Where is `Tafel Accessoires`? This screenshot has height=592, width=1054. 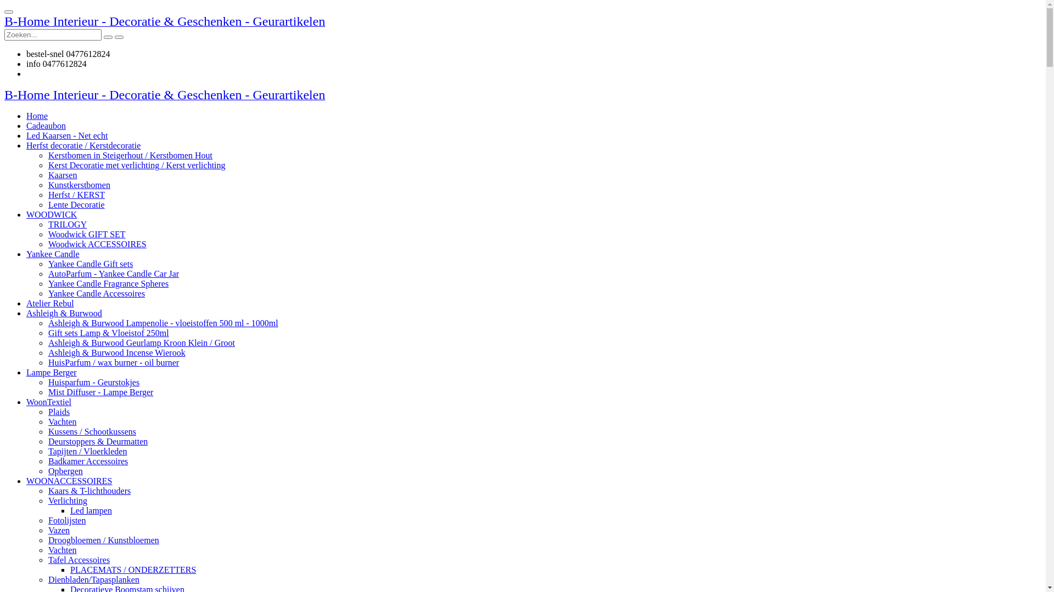
Tafel Accessoires is located at coordinates (79, 560).